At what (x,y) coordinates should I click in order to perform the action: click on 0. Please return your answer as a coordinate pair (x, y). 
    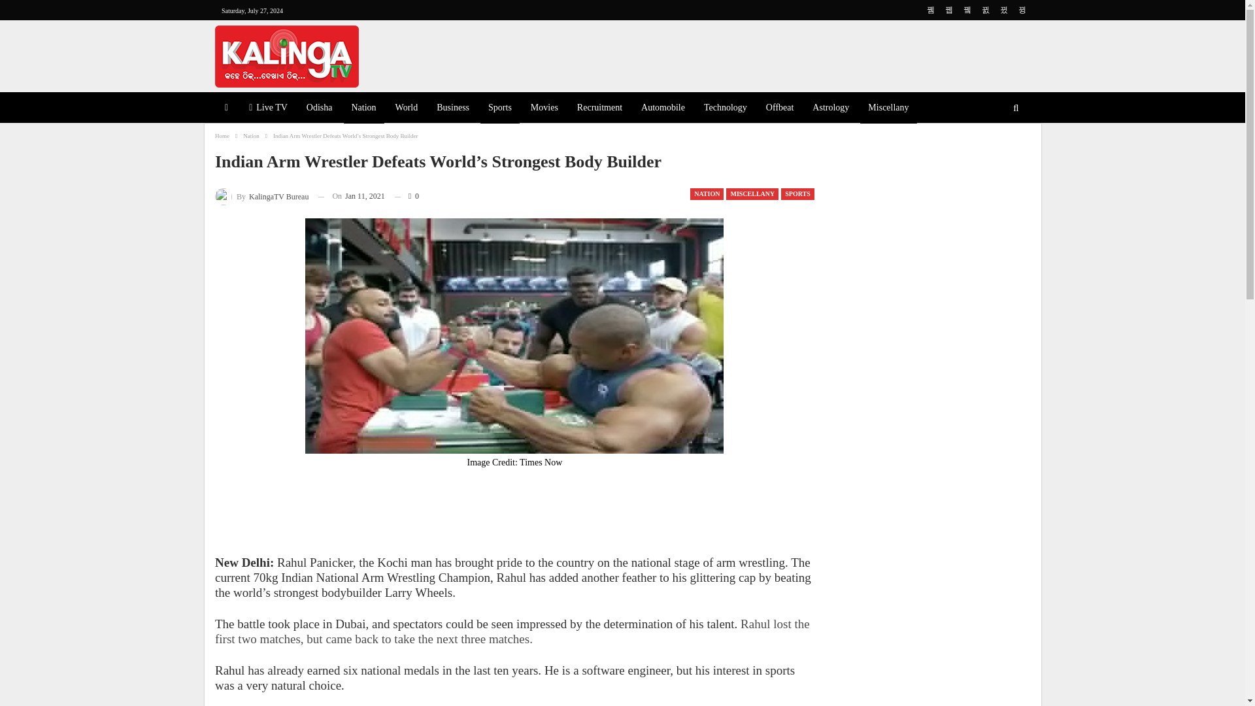
    Looking at the image, I should click on (407, 196).